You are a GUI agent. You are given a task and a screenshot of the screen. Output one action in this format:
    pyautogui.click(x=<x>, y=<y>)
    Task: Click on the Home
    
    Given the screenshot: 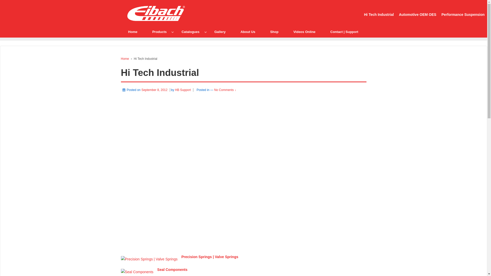 What is the action you would take?
    pyautogui.click(x=132, y=32)
    